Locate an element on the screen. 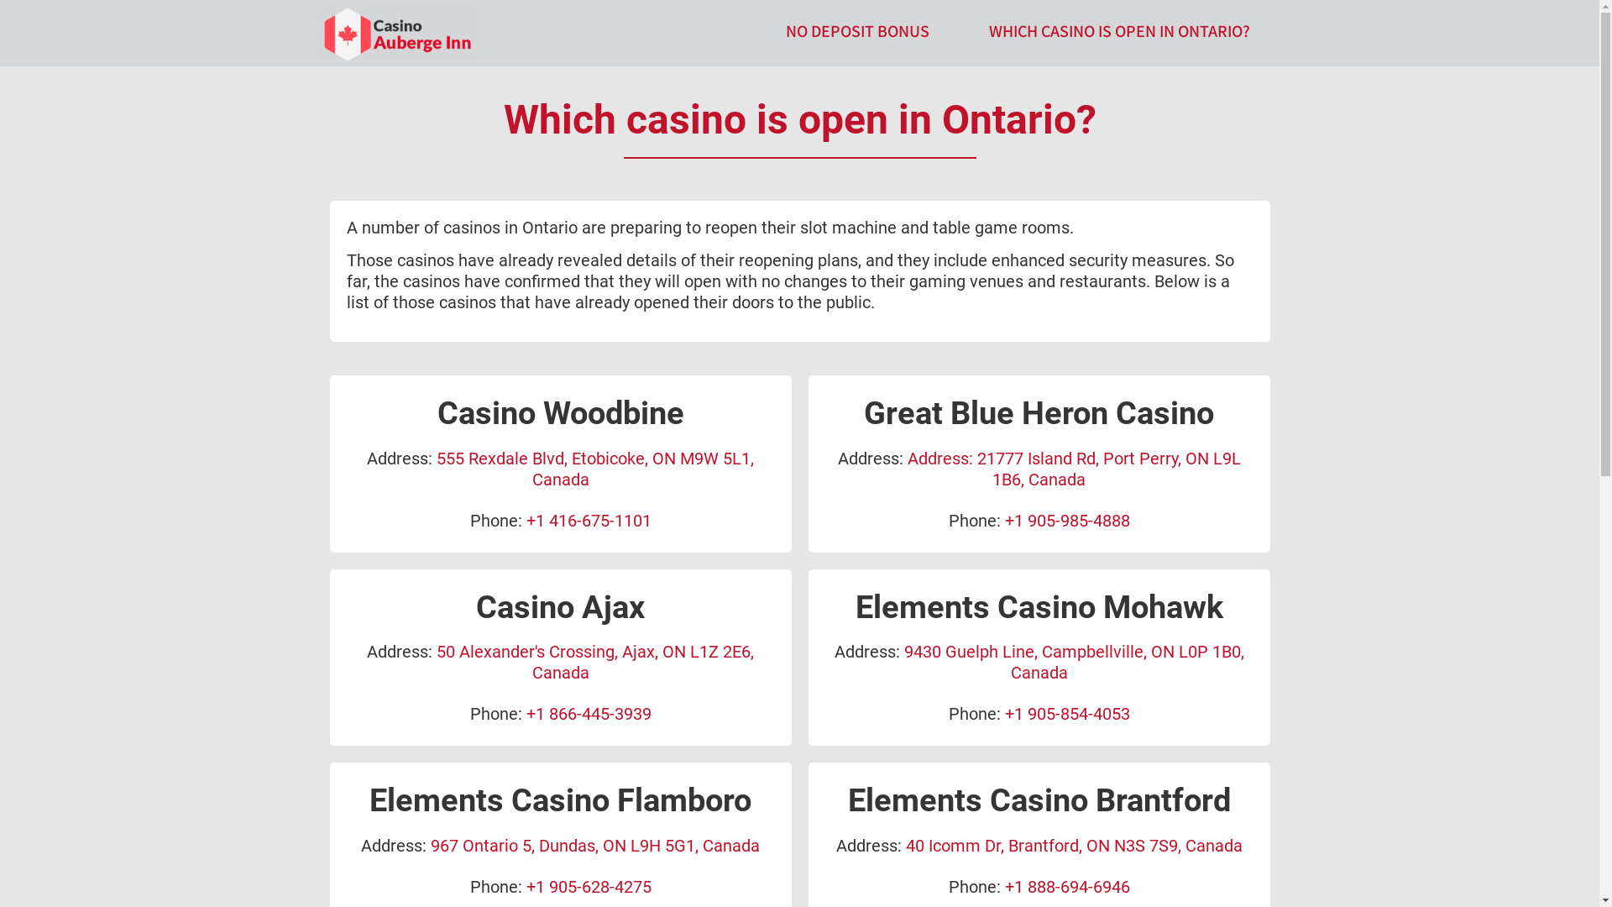 The width and height of the screenshot is (1612, 907). +1 905-628-4275 is located at coordinates (588, 887).